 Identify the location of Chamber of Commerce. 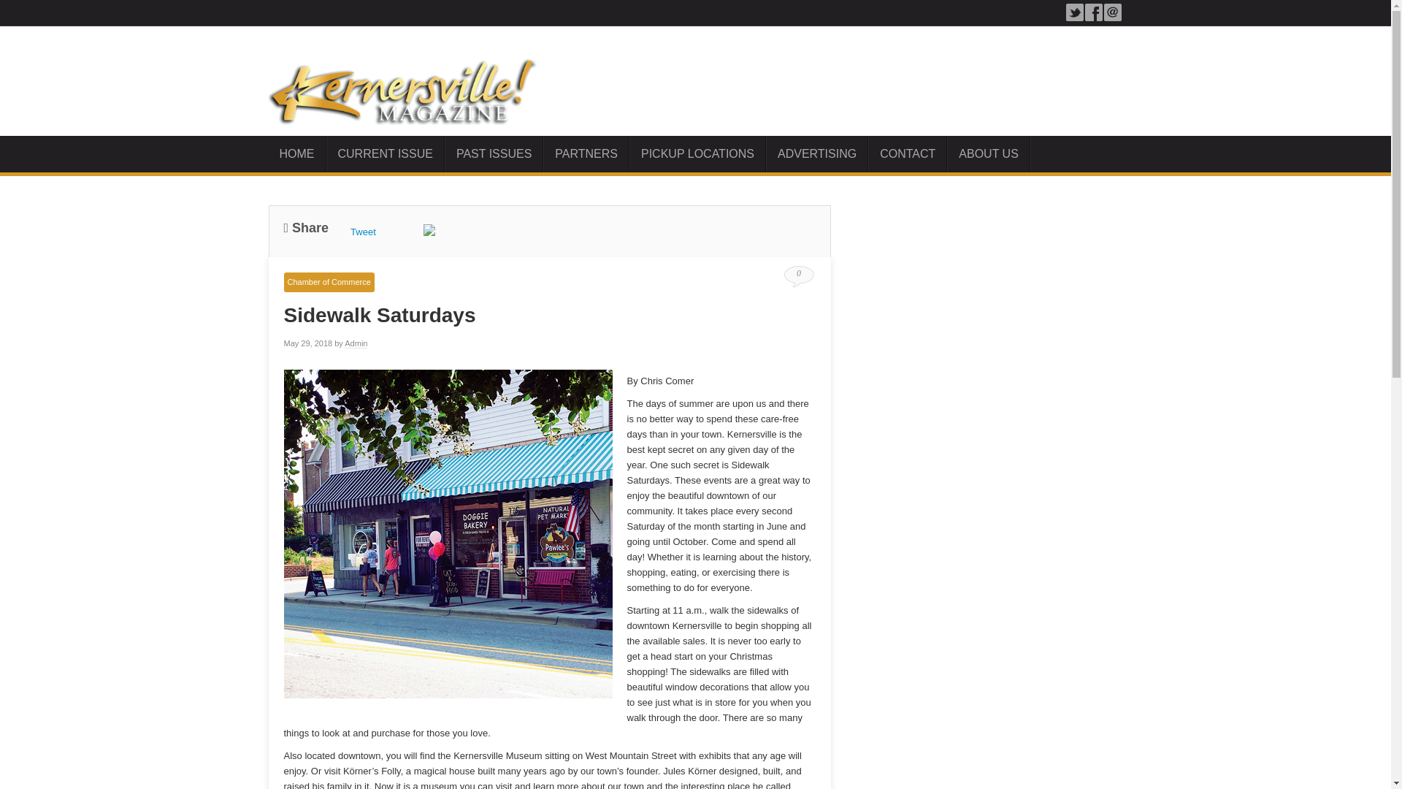
(329, 282).